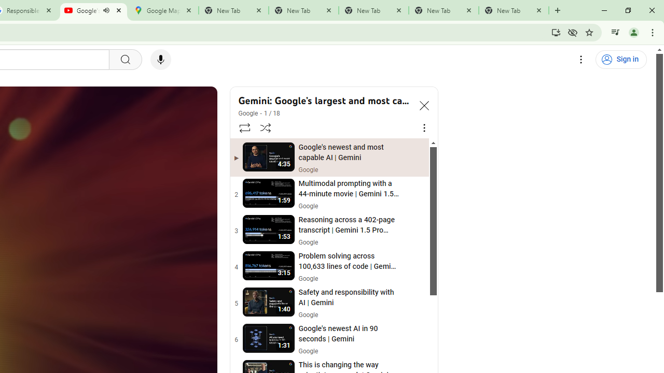 This screenshot has width=664, height=373. I want to click on Search with your voice, so click(161, 60).